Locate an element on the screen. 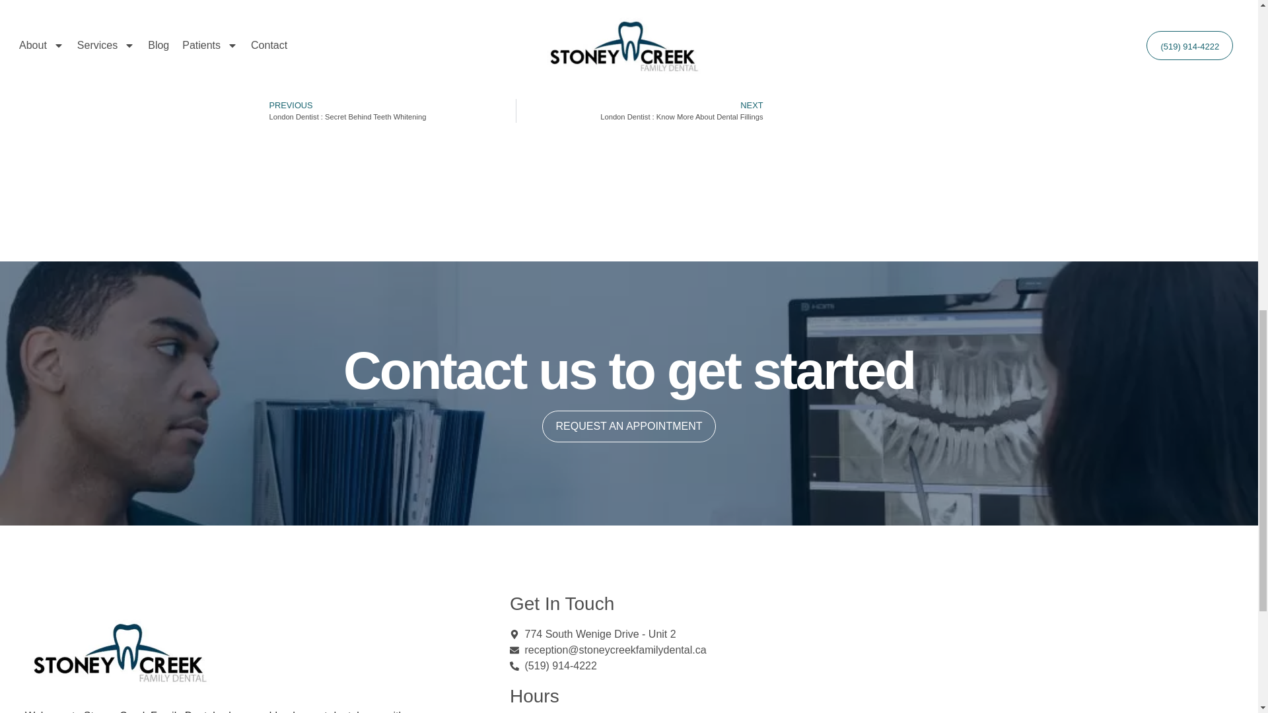  exeter family dental is located at coordinates (1069, 663).